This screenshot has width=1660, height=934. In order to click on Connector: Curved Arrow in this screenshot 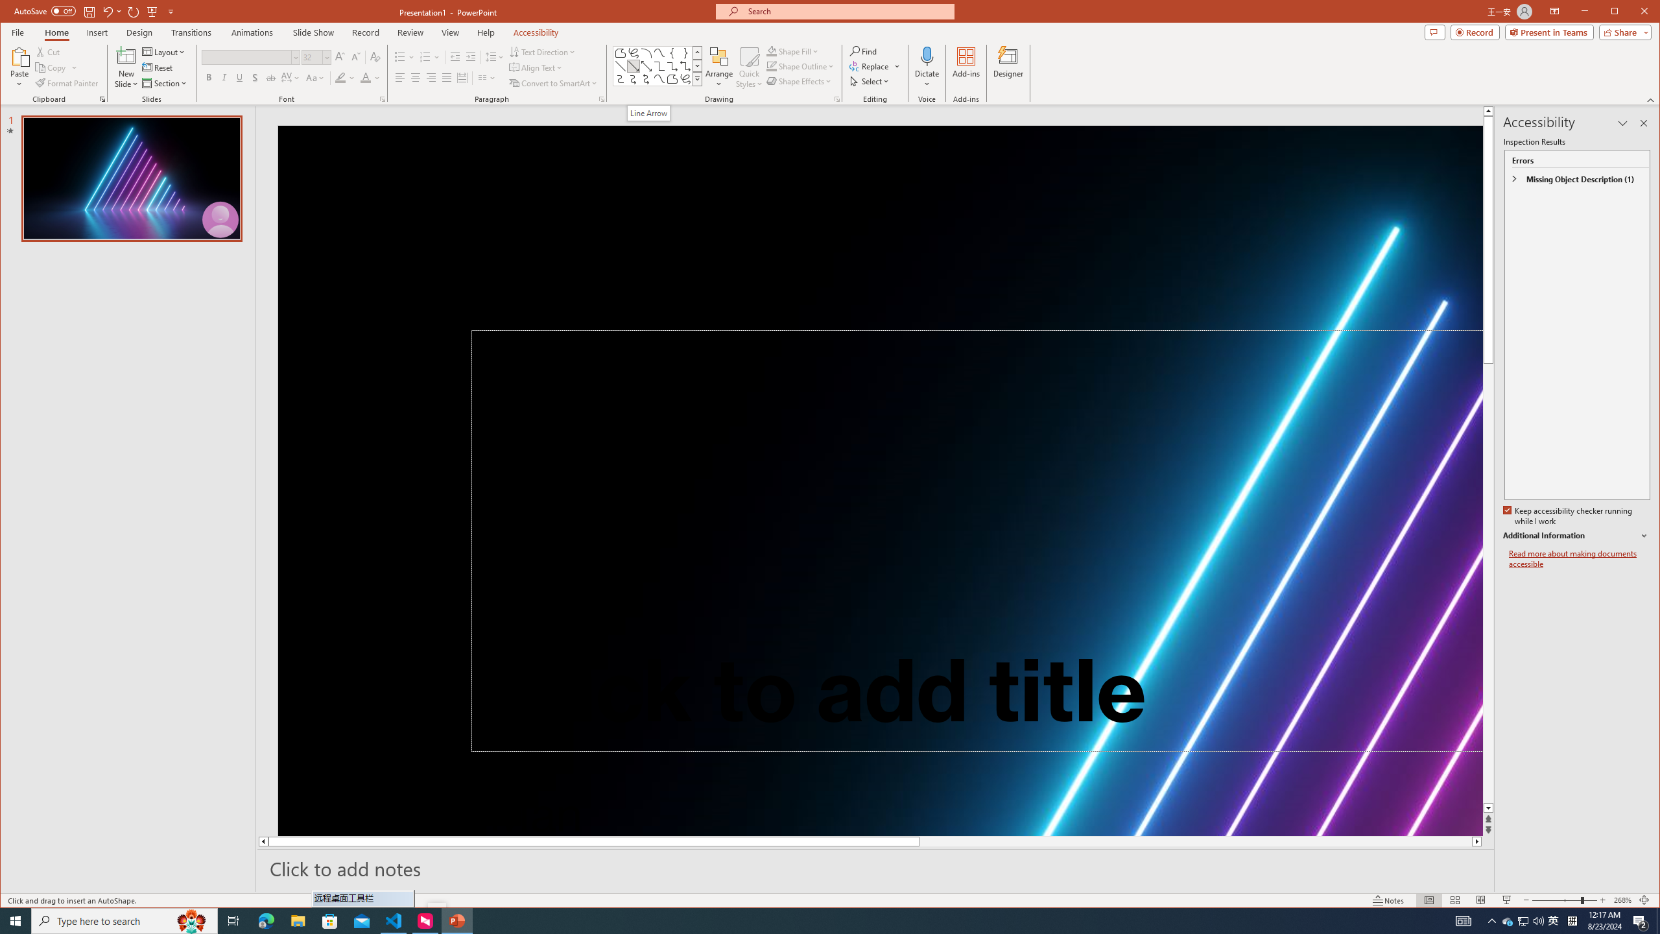, I will do `click(634, 79)`.